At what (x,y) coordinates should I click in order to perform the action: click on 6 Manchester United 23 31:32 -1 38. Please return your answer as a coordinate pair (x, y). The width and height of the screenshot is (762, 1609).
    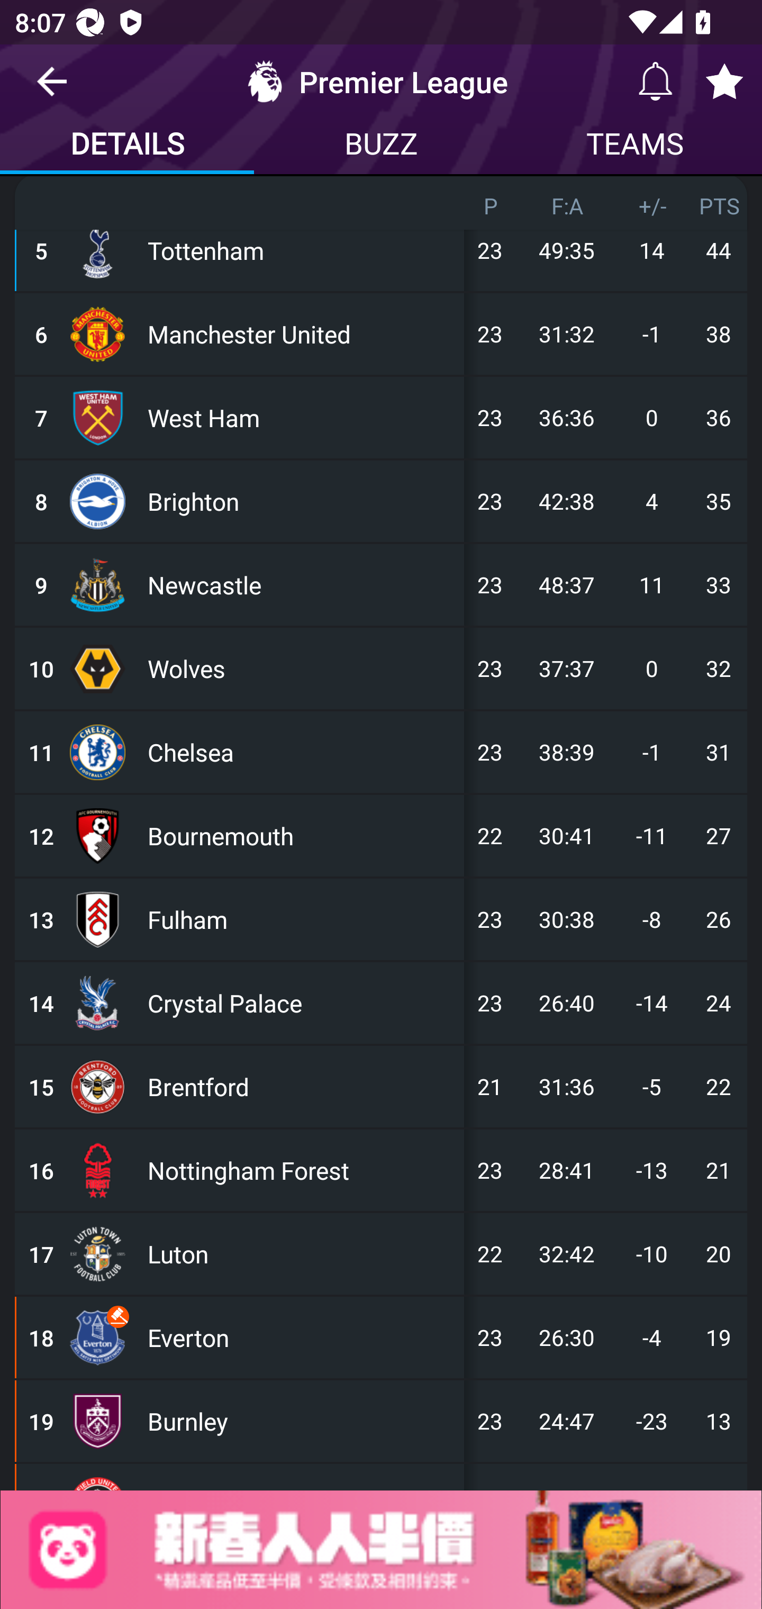
    Looking at the image, I should click on (381, 333).